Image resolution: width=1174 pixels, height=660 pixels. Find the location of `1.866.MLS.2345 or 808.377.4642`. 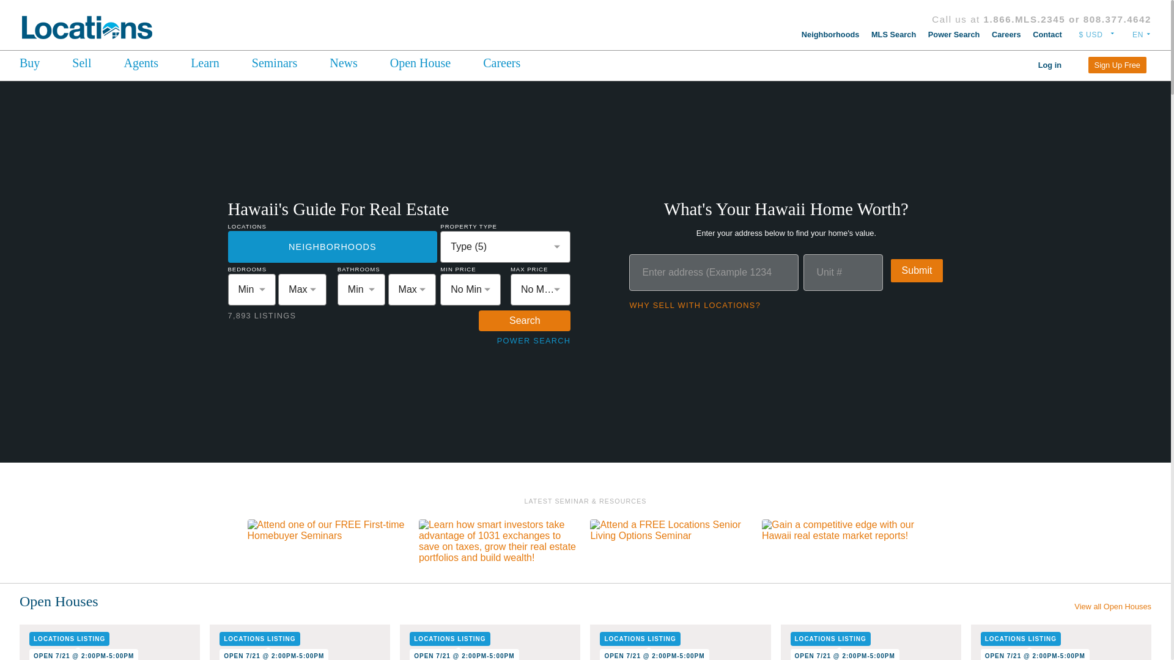

1.866.MLS.2345 or 808.377.4642 is located at coordinates (1068, 18).